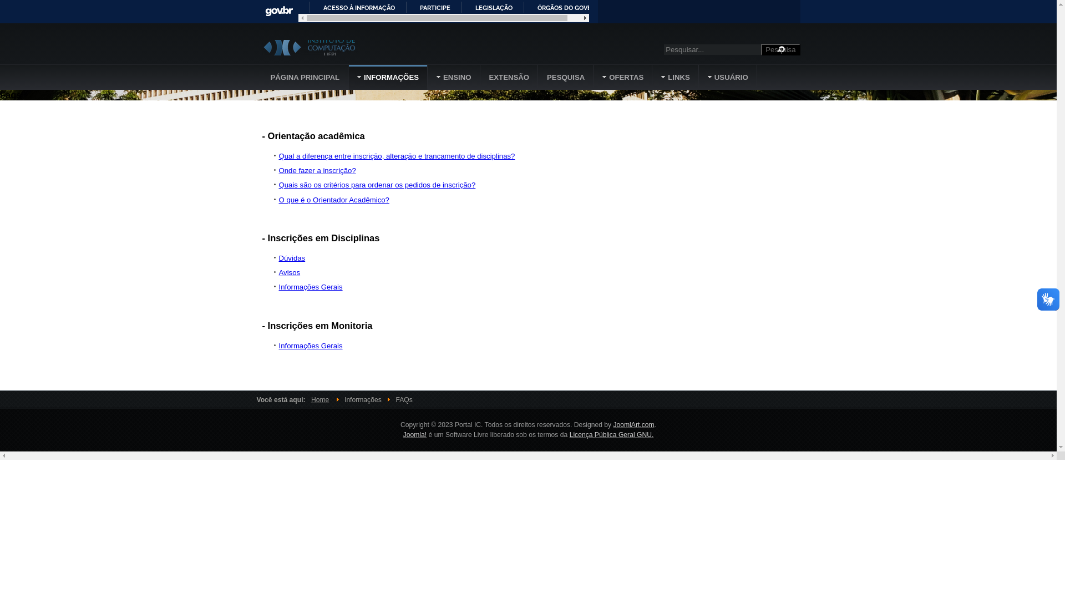 This screenshot has width=1065, height=599. What do you see at coordinates (290, 273) in the screenshot?
I see `Avisos` at bounding box center [290, 273].